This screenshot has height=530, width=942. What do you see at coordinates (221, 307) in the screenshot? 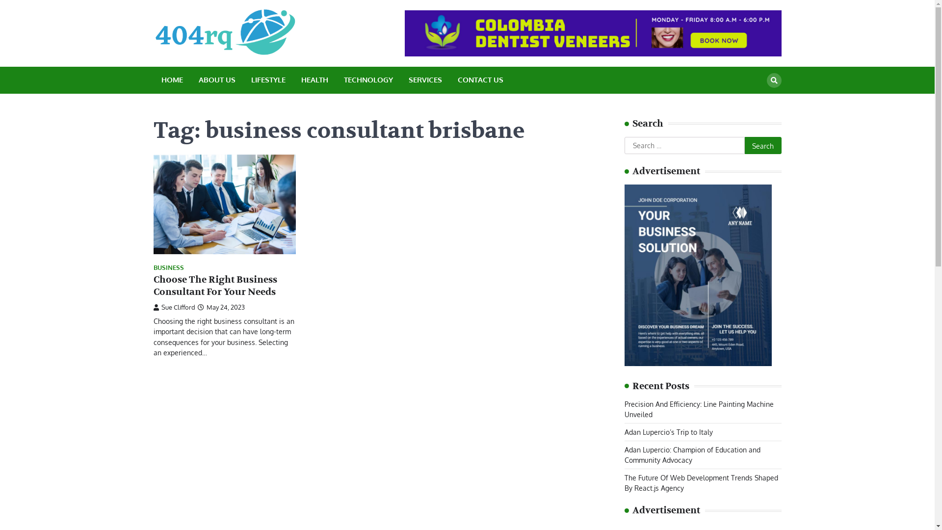
I see `May 24, 2023` at bounding box center [221, 307].